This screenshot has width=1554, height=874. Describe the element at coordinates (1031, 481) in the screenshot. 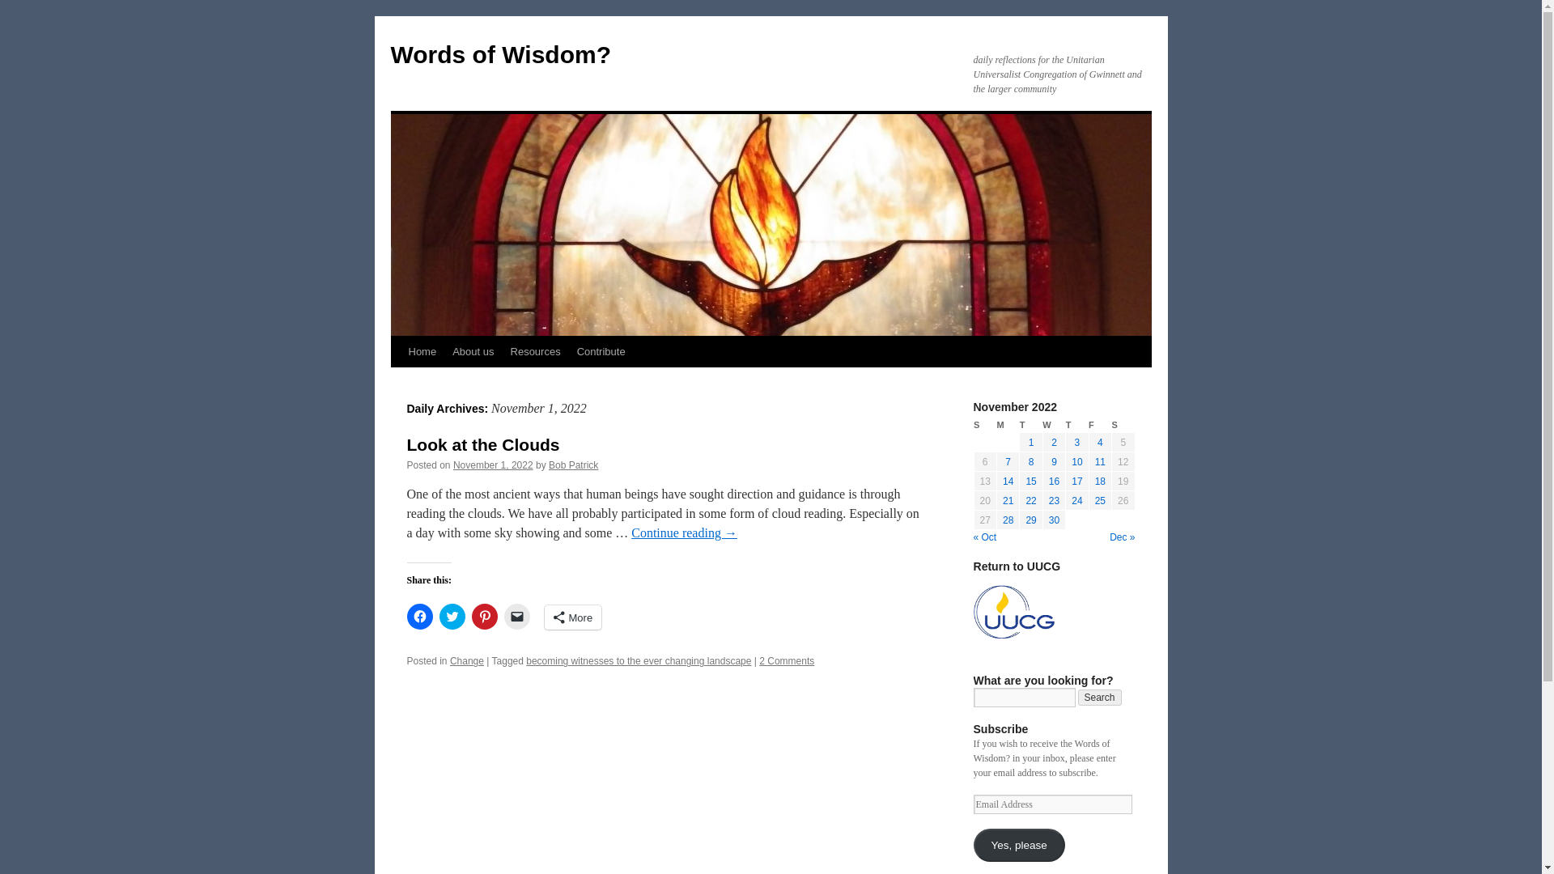

I see `15` at that location.